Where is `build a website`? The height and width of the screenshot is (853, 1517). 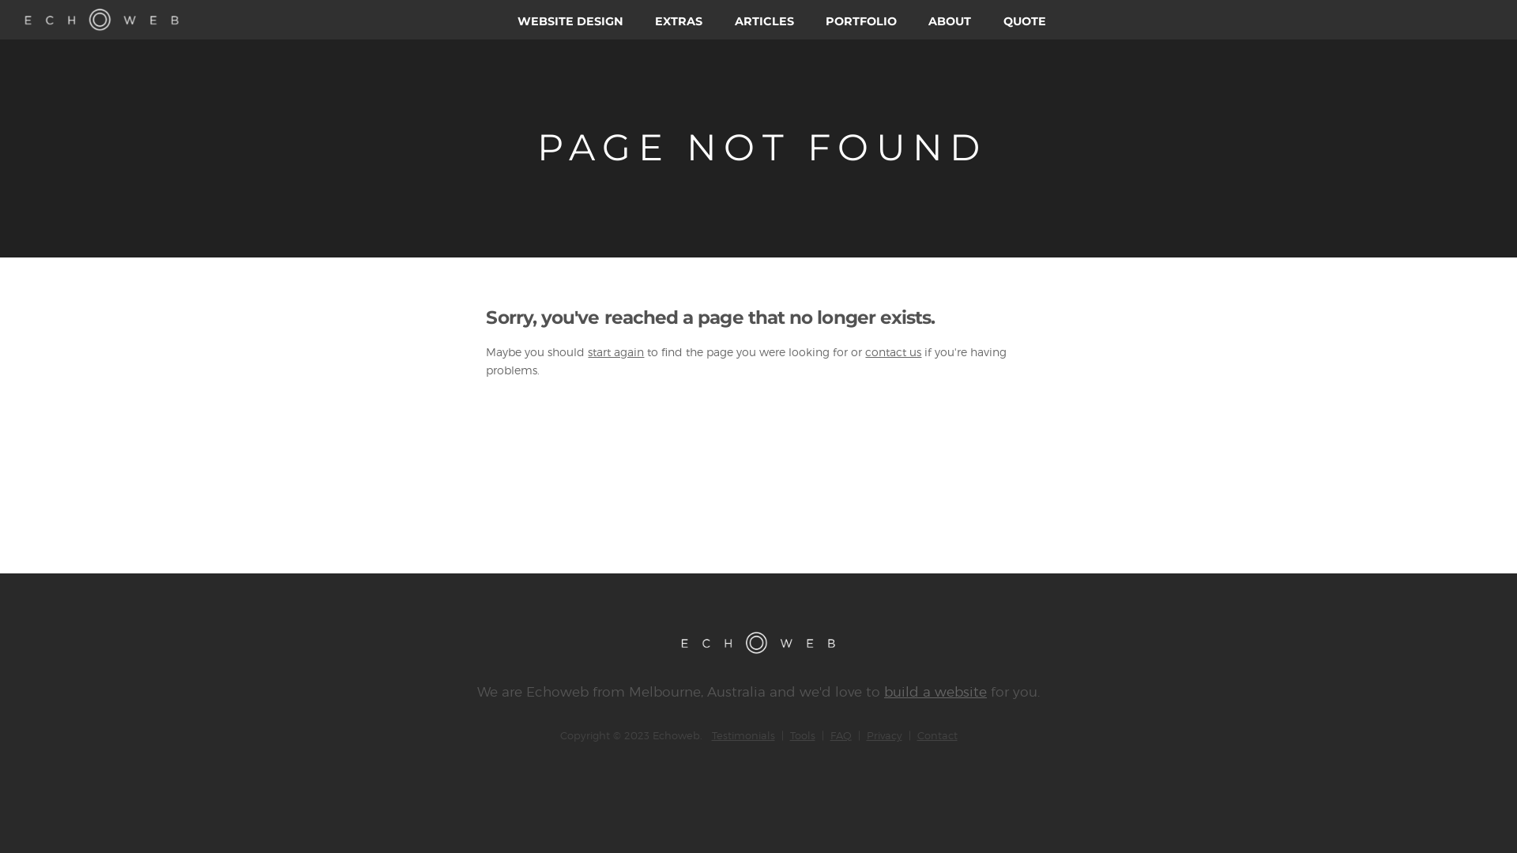 build a website is located at coordinates (935, 692).